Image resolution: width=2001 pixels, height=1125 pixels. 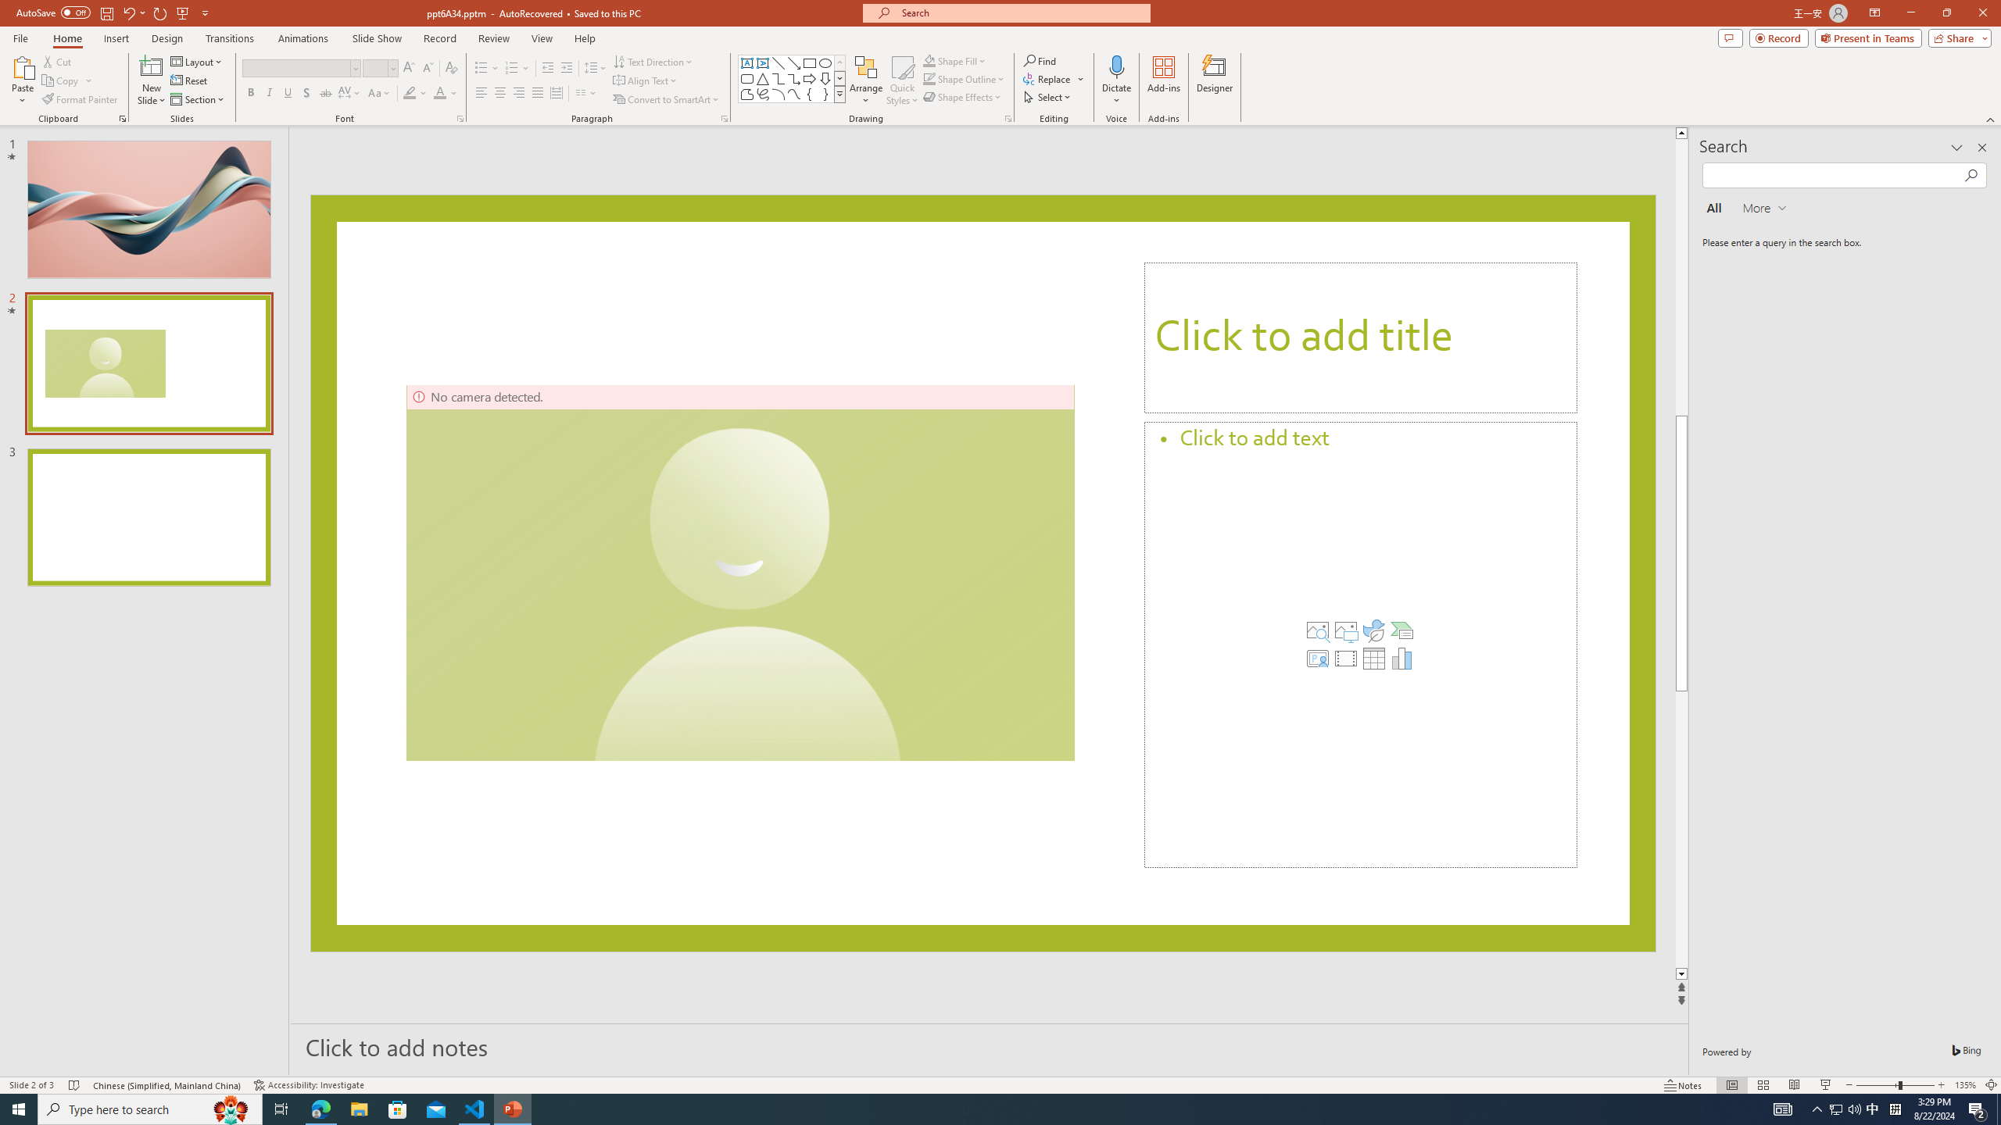 What do you see at coordinates (375, 67) in the screenshot?
I see `Font Size` at bounding box center [375, 67].